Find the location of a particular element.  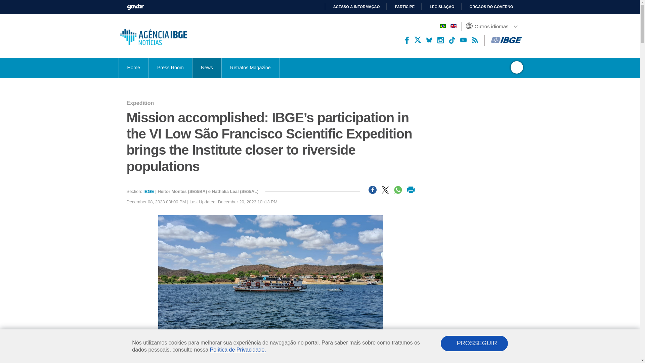

Outros idiomas is located at coordinates (492, 26).